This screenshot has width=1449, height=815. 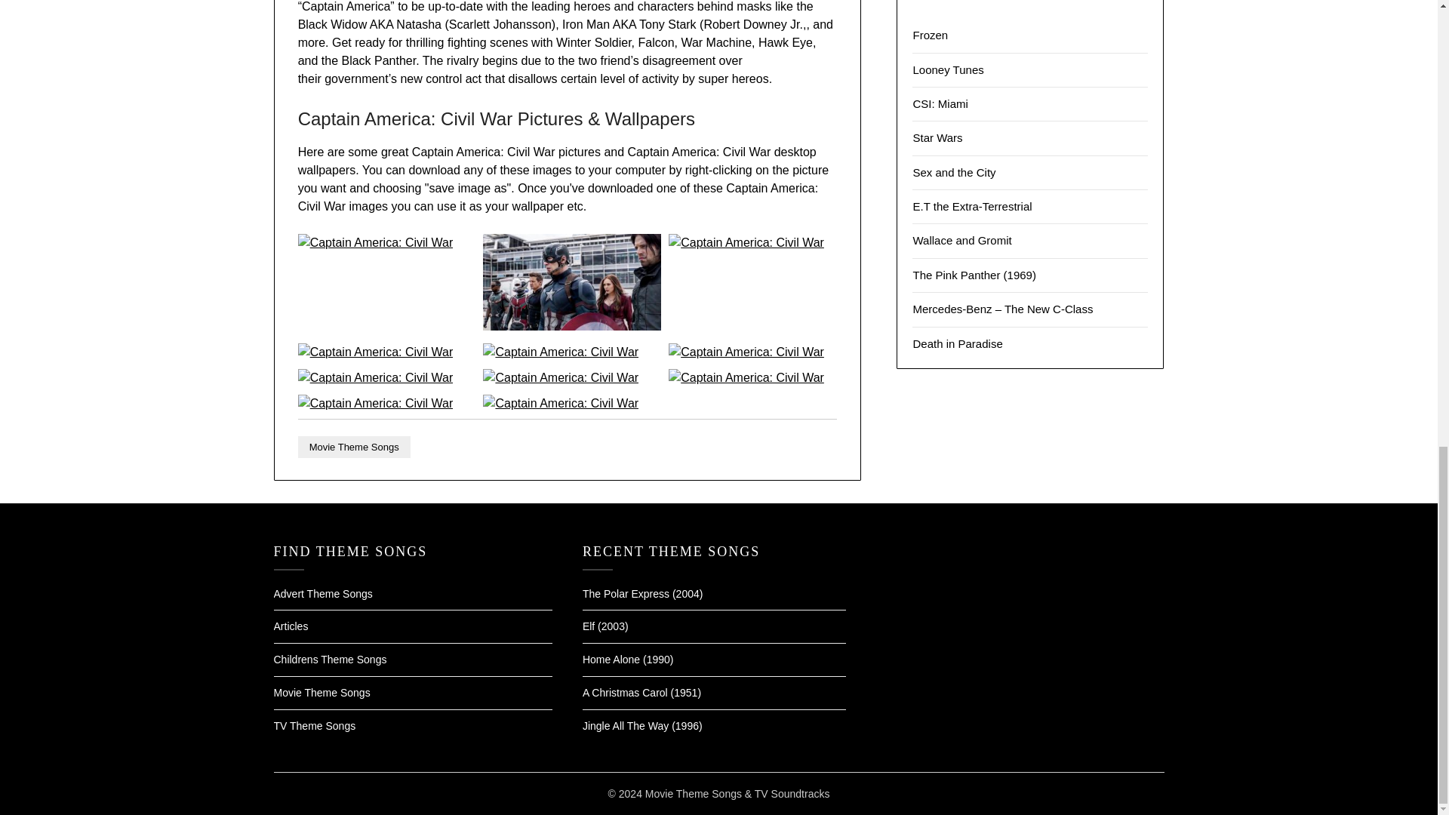 I want to click on Captain America: Civil War, so click(x=560, y=403).